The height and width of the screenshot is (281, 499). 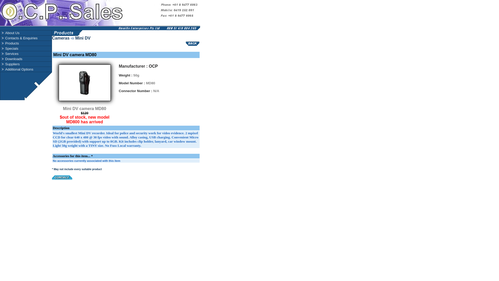 What do you see at coordinates (10, 54) in the screenshot?
I see `Services` at bounding box center [10, 54].